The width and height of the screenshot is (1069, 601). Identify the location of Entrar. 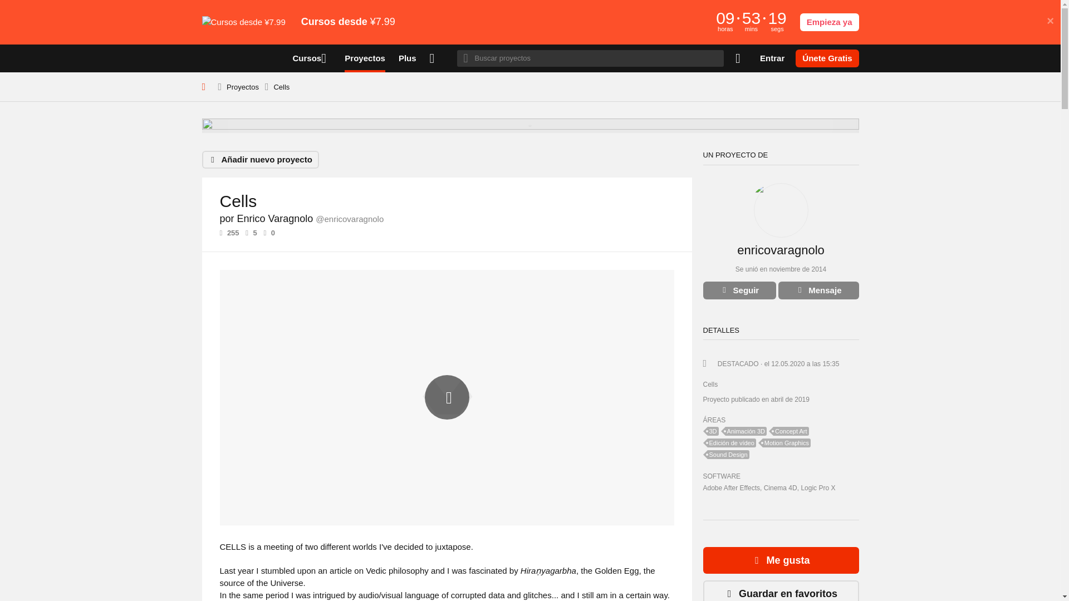
(772, 58).